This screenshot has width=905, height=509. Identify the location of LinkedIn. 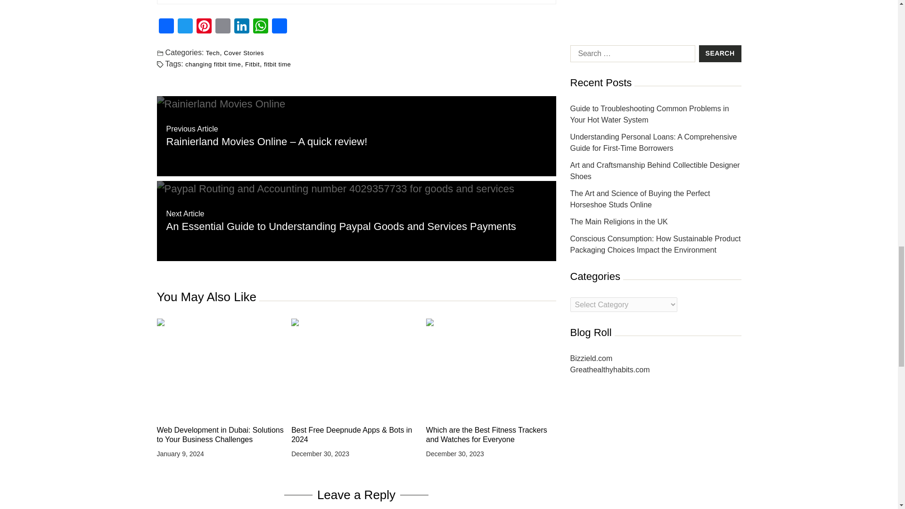
(241, 26).